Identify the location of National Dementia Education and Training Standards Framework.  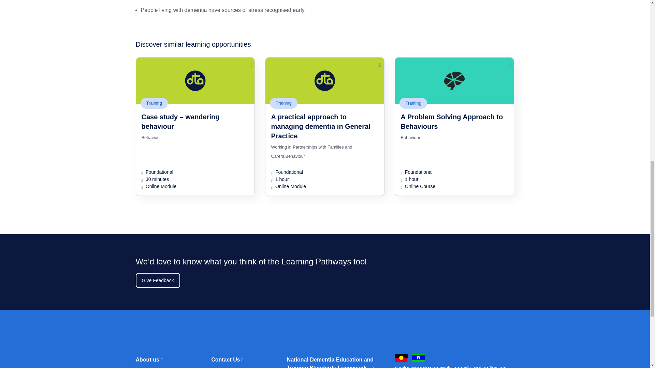
(330, 361).